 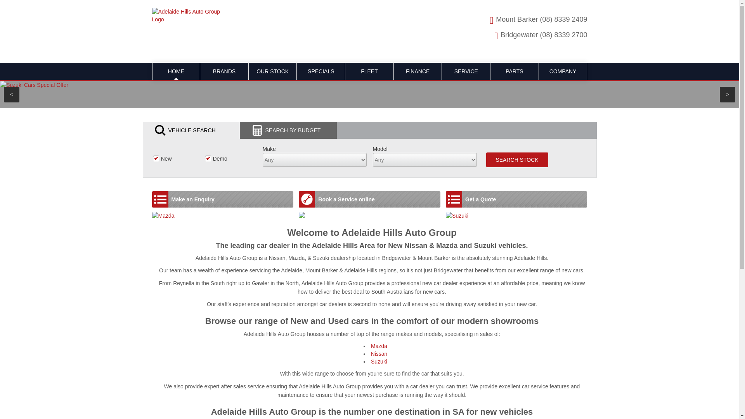 I want to click on HOME, so click(x=176, y=71).